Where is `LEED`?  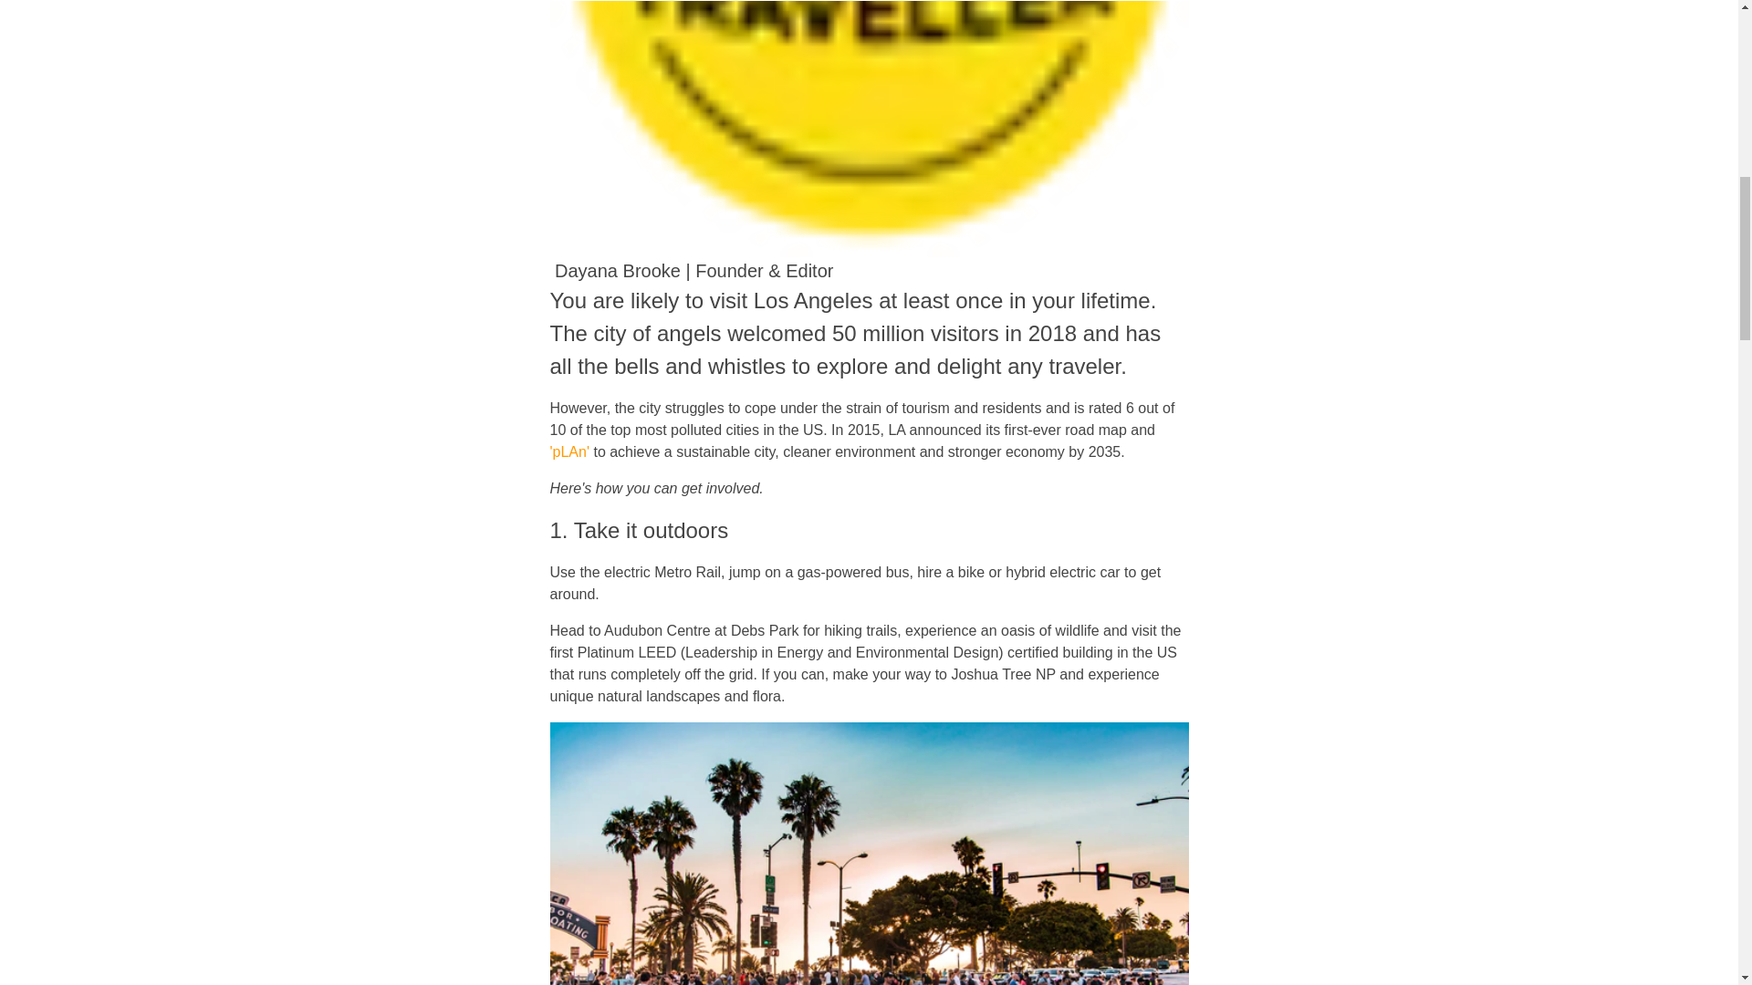
LEED is located at coordinates (657, 652).